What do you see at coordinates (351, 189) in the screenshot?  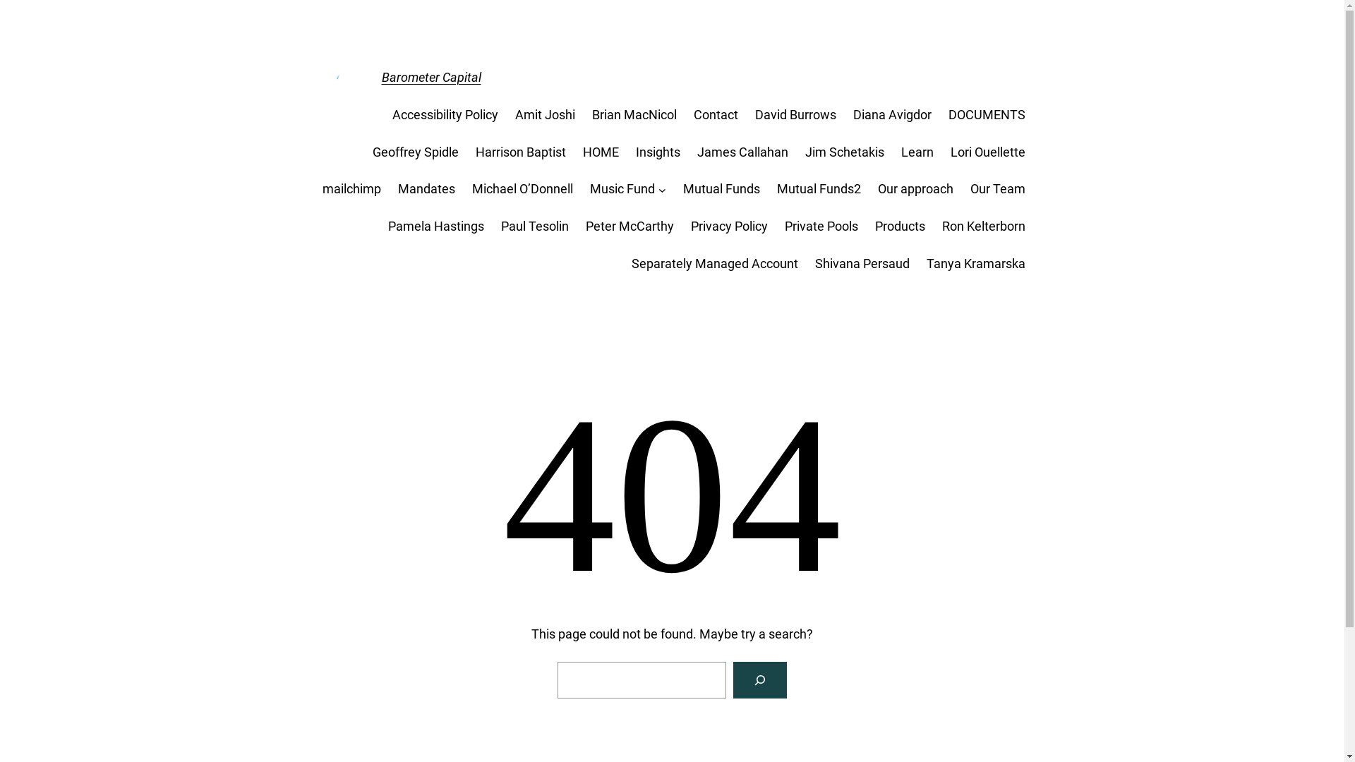 I see `mailchimp` at bounding box center [351, 189].